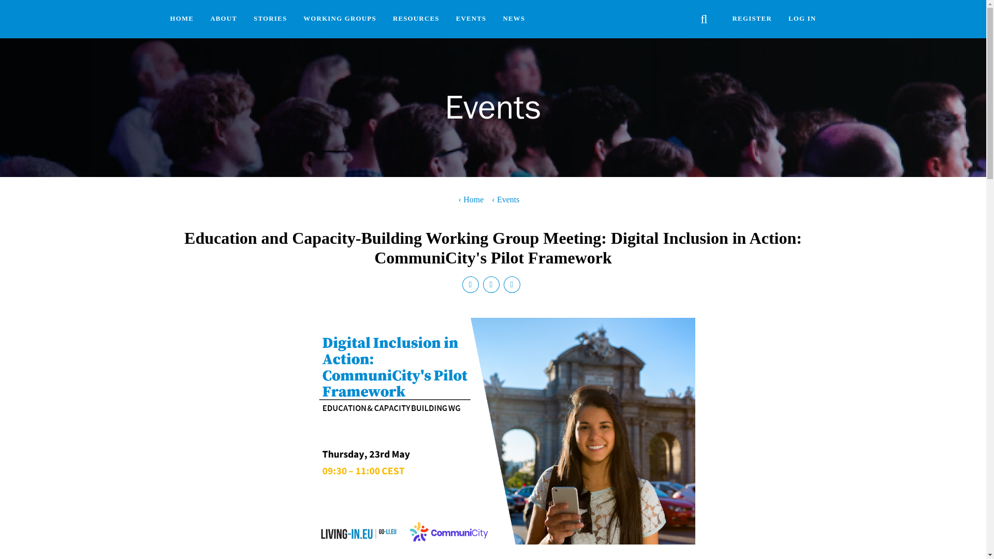  Describe the element at coordinates (471, 19) in the screenshot. I see `EVENTS` at that location.